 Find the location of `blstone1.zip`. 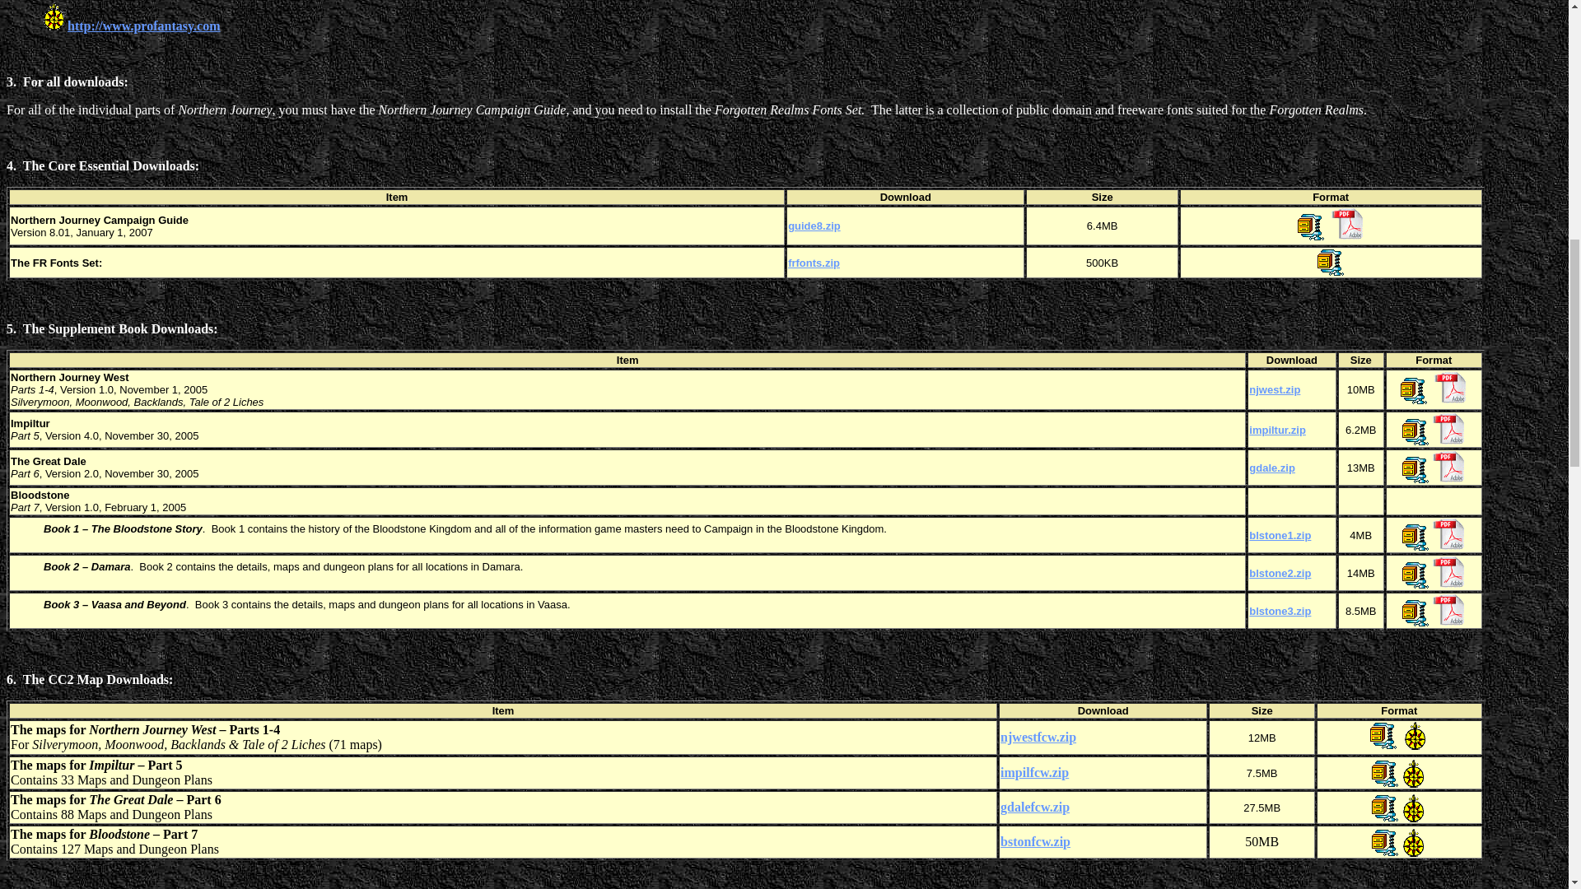

blstone1.zip is located at coordinates (1280, 533).